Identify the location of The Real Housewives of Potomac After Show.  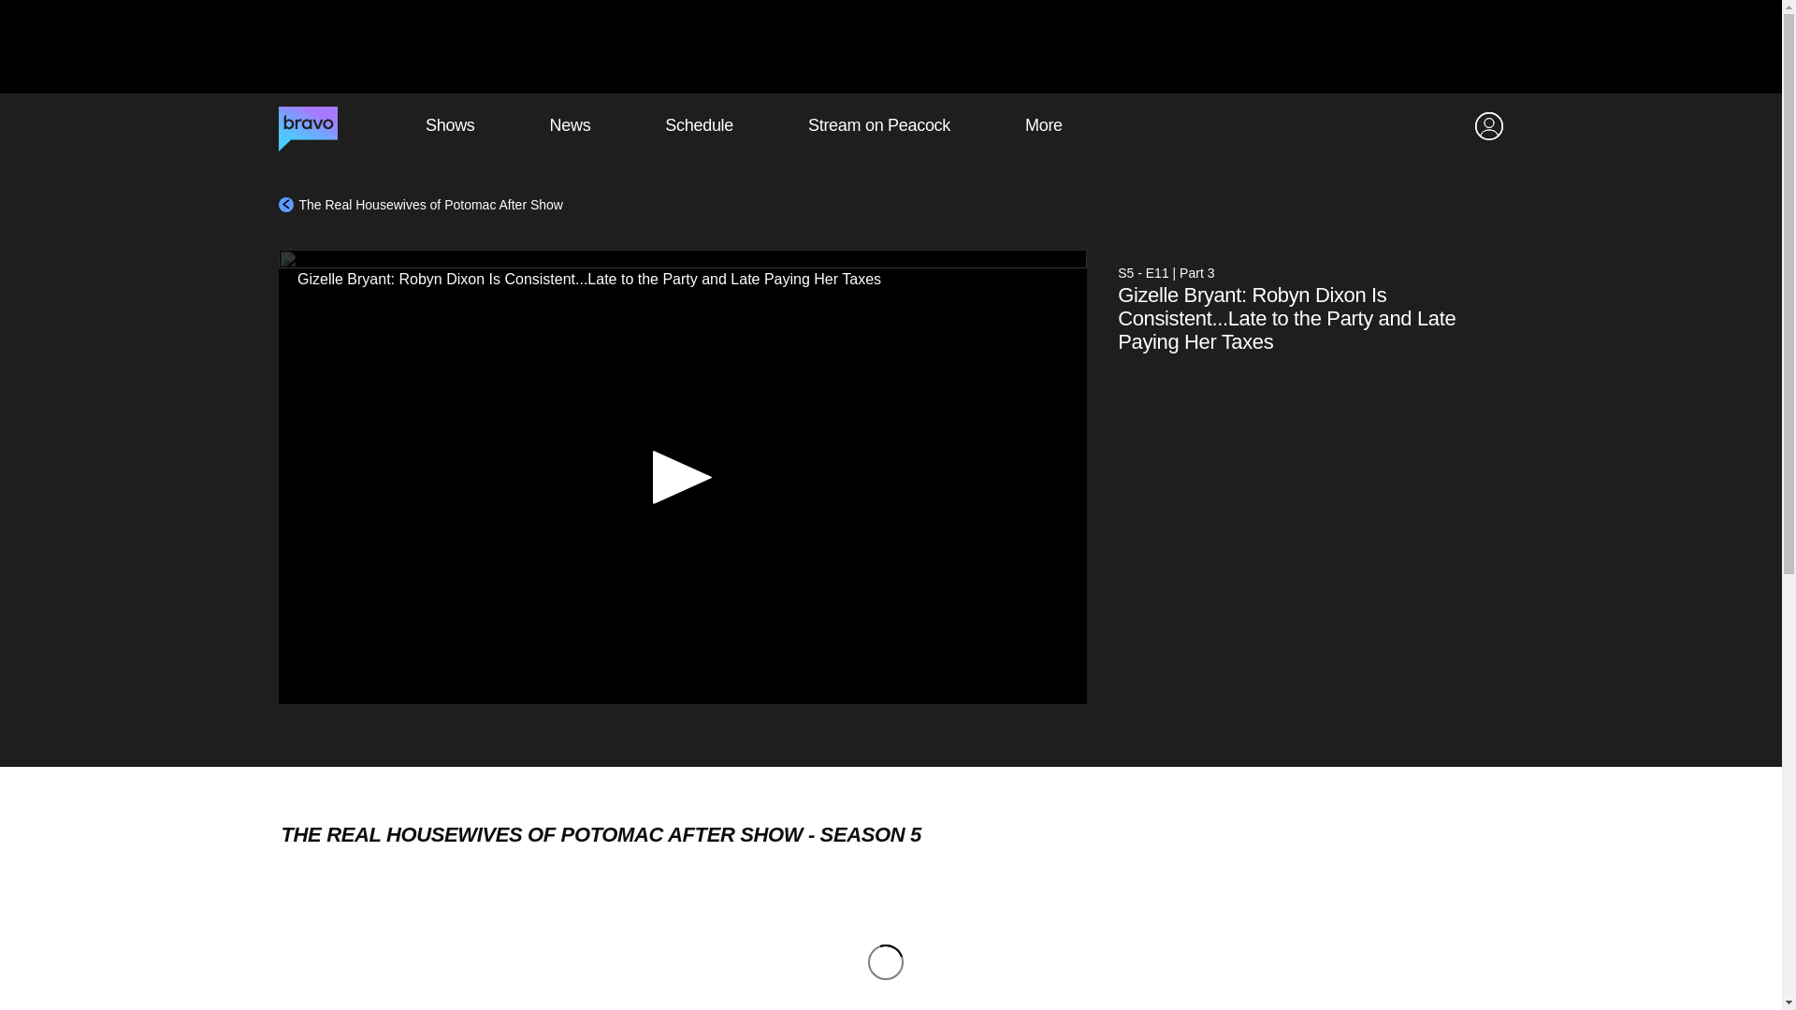
(421, 204).